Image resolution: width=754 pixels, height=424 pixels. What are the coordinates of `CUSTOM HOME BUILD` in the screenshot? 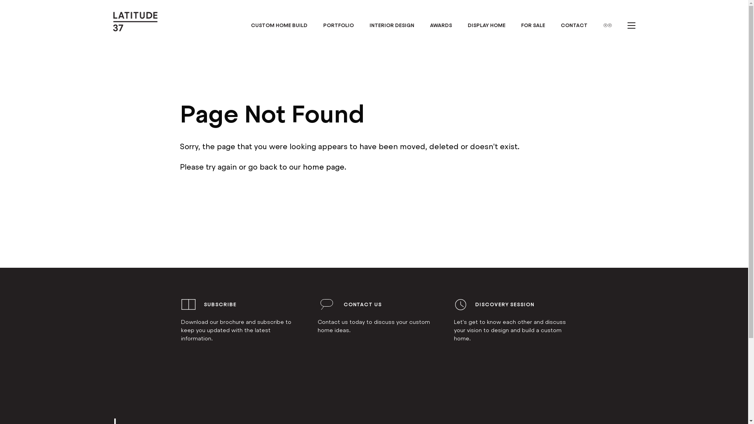 It's located at (279, 26).